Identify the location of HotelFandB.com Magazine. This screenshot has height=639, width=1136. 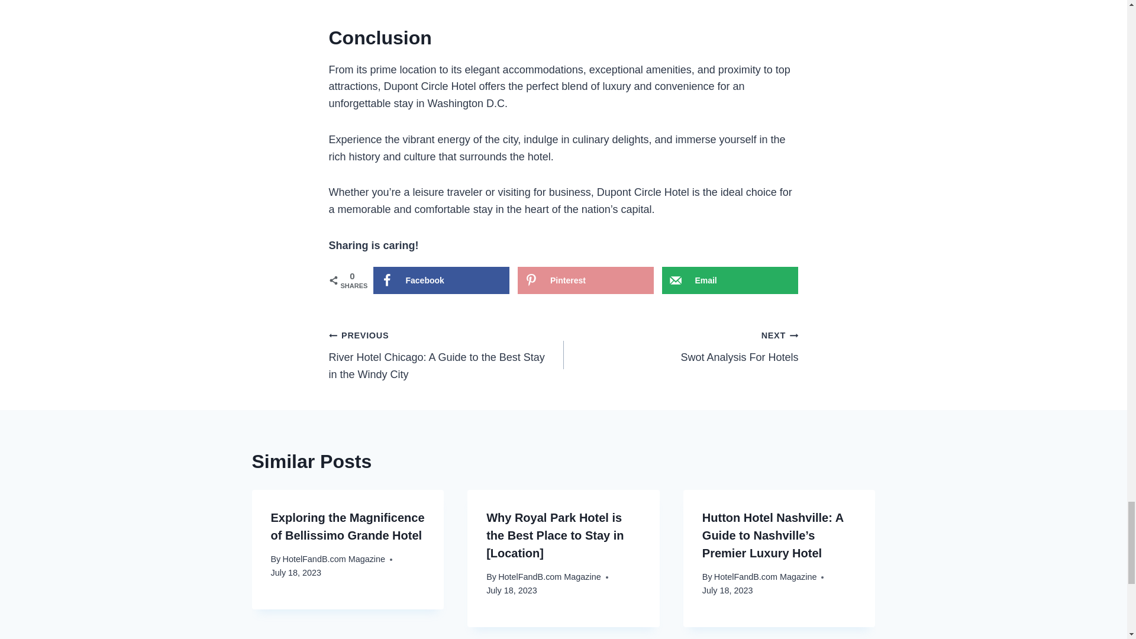
(440, 280).